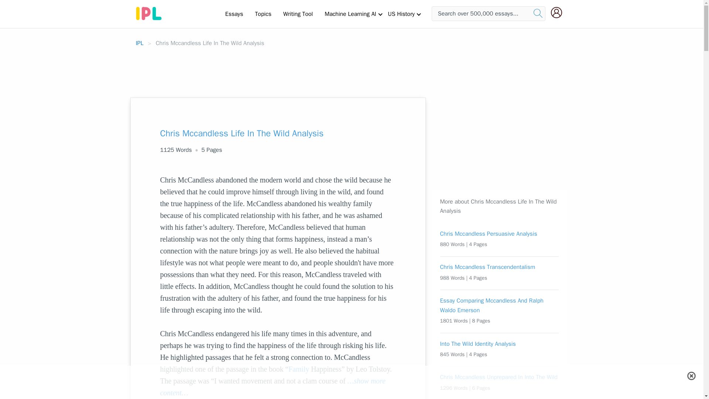 This screenshot has height=399, width=709. I want to click on 3rd party ad content, so click(351, 69).